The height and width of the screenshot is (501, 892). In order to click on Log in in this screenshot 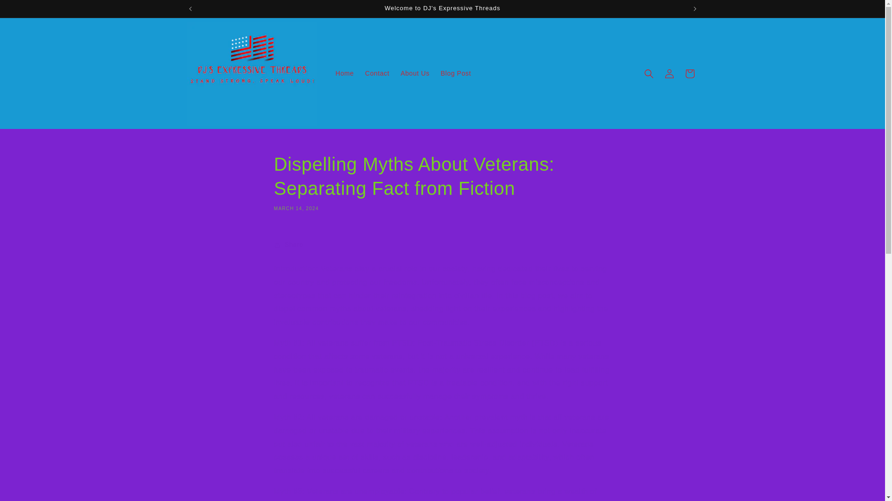, I will do `click(669, 73)`.